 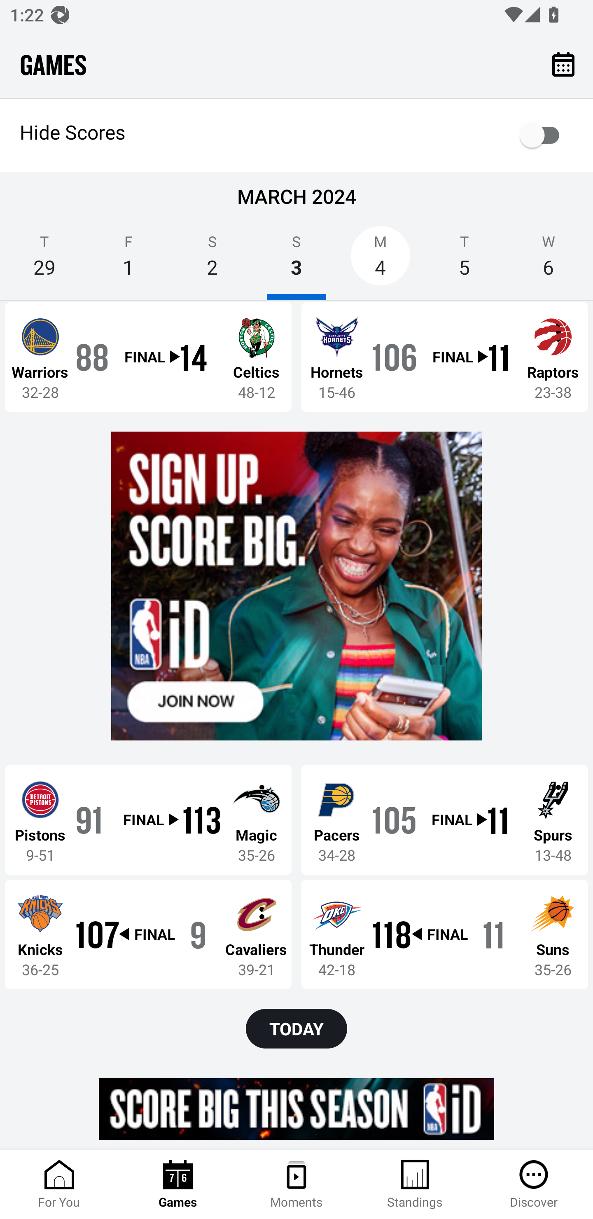 I want to click on F 1, so click(x=128, y=260).